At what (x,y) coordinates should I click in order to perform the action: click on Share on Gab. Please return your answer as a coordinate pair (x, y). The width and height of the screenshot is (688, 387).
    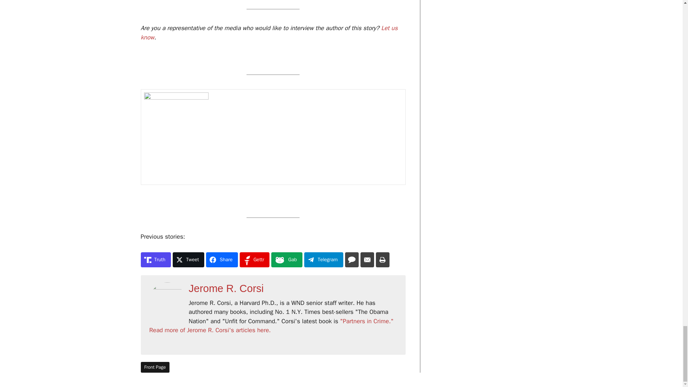
    Looking at the image, I should click on (286, 260).